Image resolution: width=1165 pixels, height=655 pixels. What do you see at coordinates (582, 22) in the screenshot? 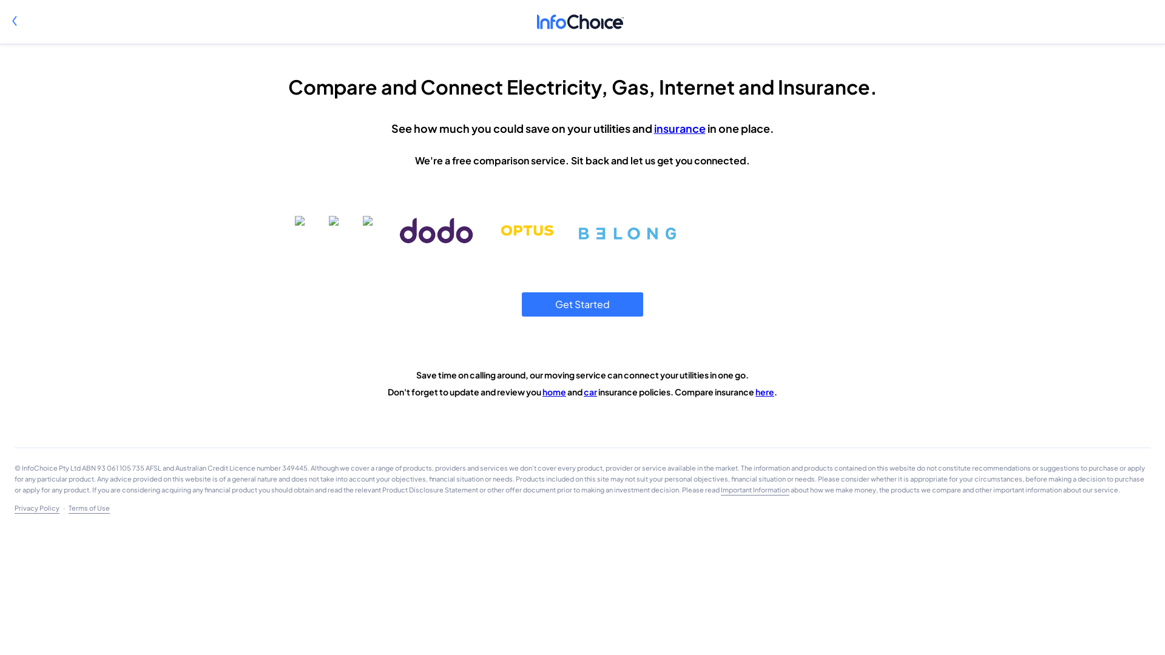
I see `InfoChoice` at bounding box center [582, 22].